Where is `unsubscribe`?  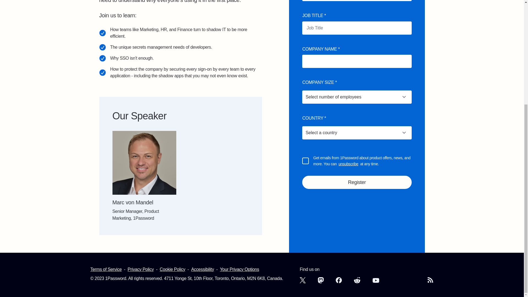 unsubscribe is located at coordinates (348, 164).